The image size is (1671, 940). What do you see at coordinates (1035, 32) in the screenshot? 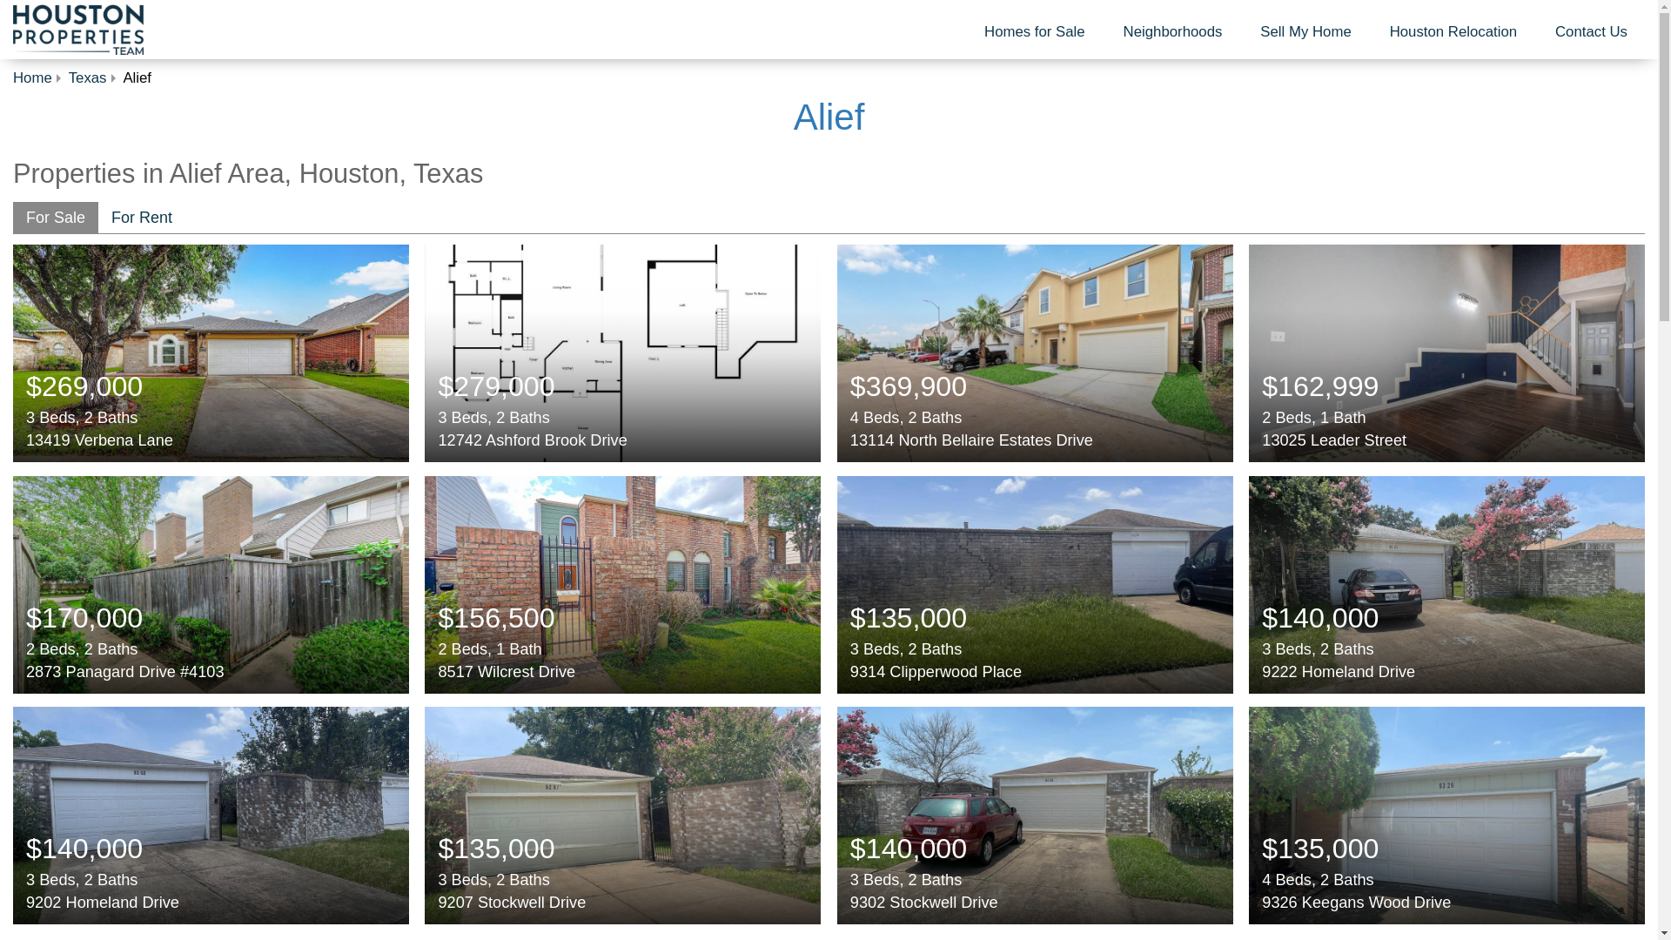
I see `Homes for Sale` at bounding box center [1035, 32].